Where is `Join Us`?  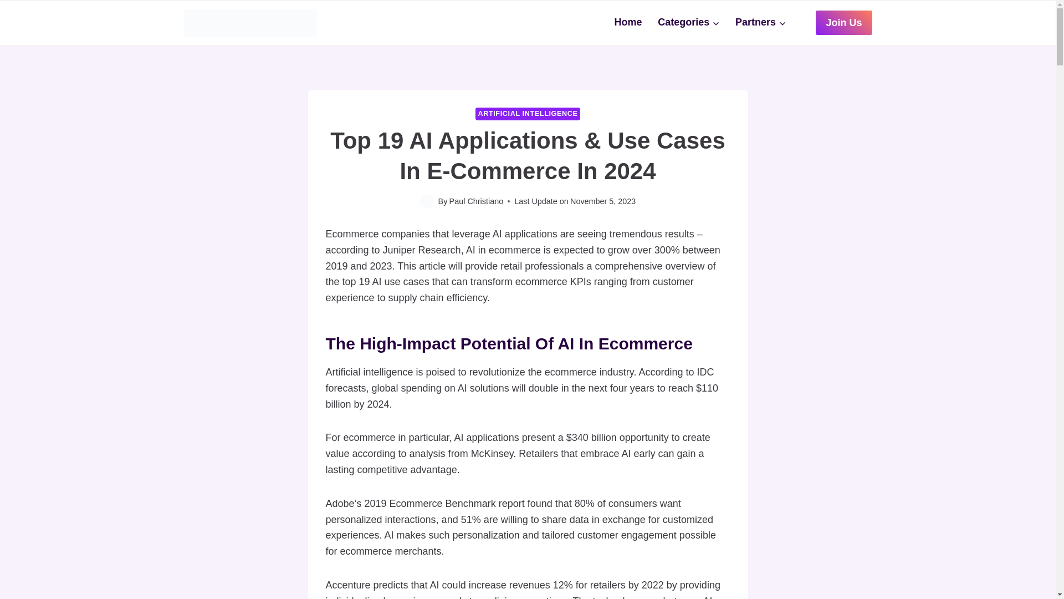
Join Us is located at coordinates (843, 22).